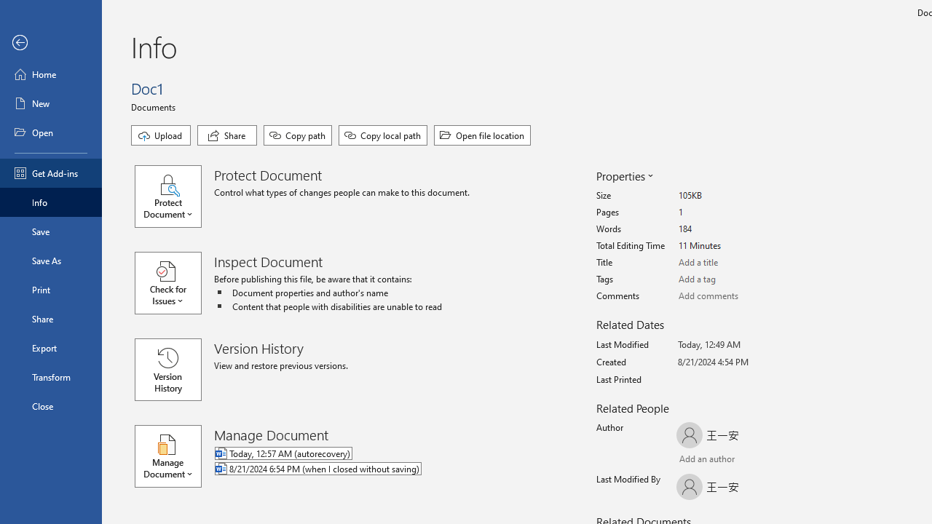 The image size is (932, 524). What do you see at coordinates (51, 377) in the screenshot?
I see `Transform` at bounding box center [51, 377].